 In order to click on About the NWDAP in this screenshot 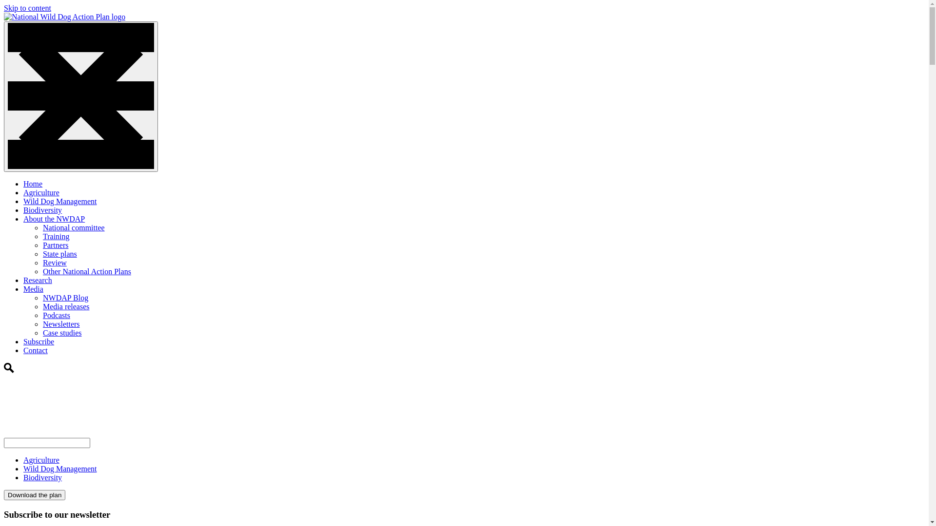, I will do `click(54, 219)`.